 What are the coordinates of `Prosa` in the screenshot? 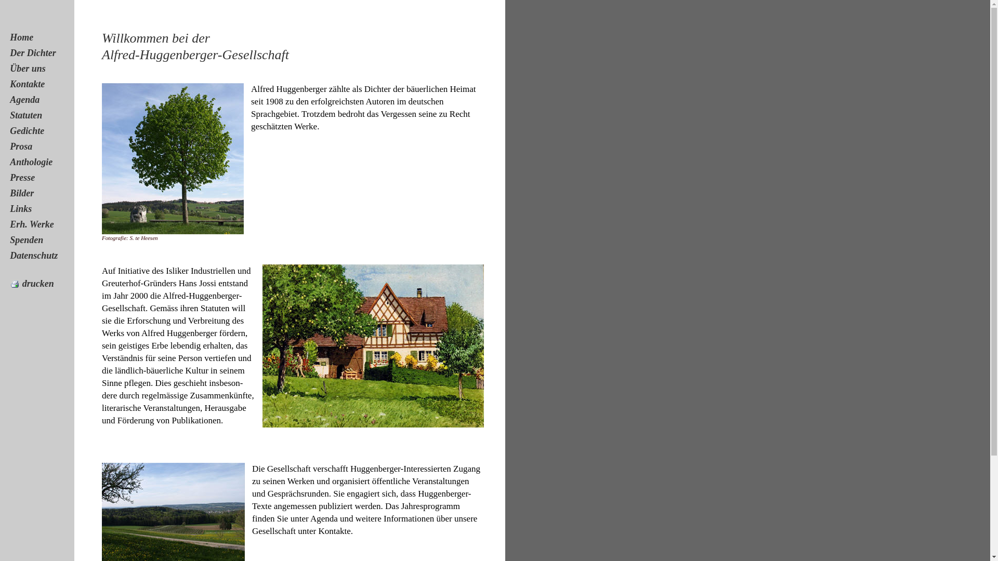 It's located at (21, 146).